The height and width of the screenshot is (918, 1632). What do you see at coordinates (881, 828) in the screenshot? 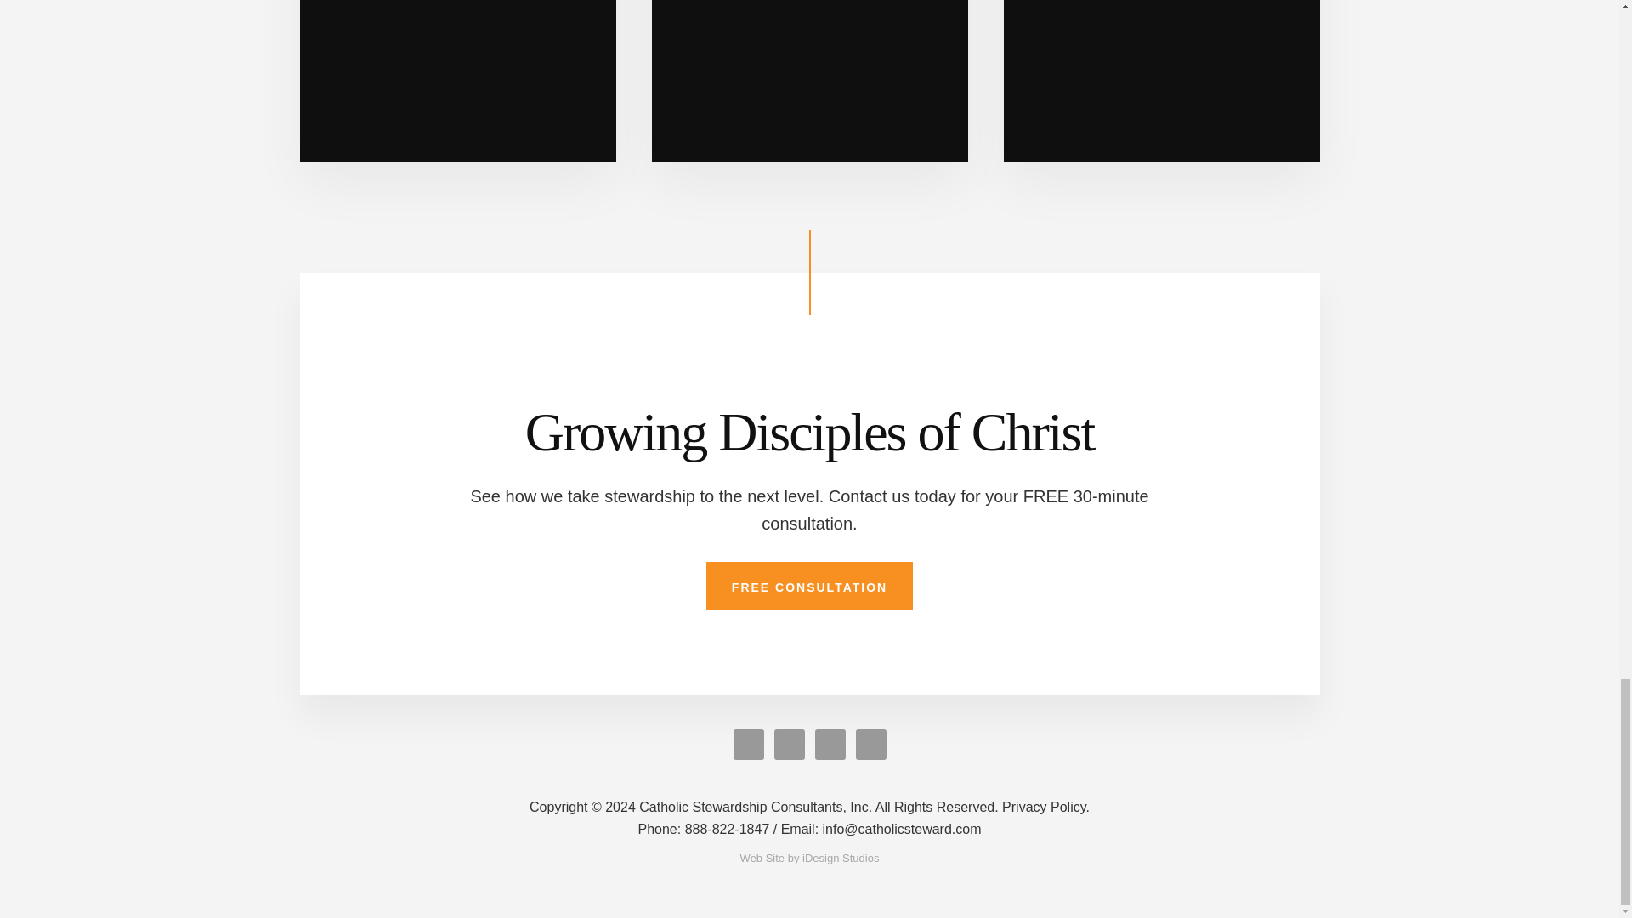
I see `Email` at bounding box center [881, 828].